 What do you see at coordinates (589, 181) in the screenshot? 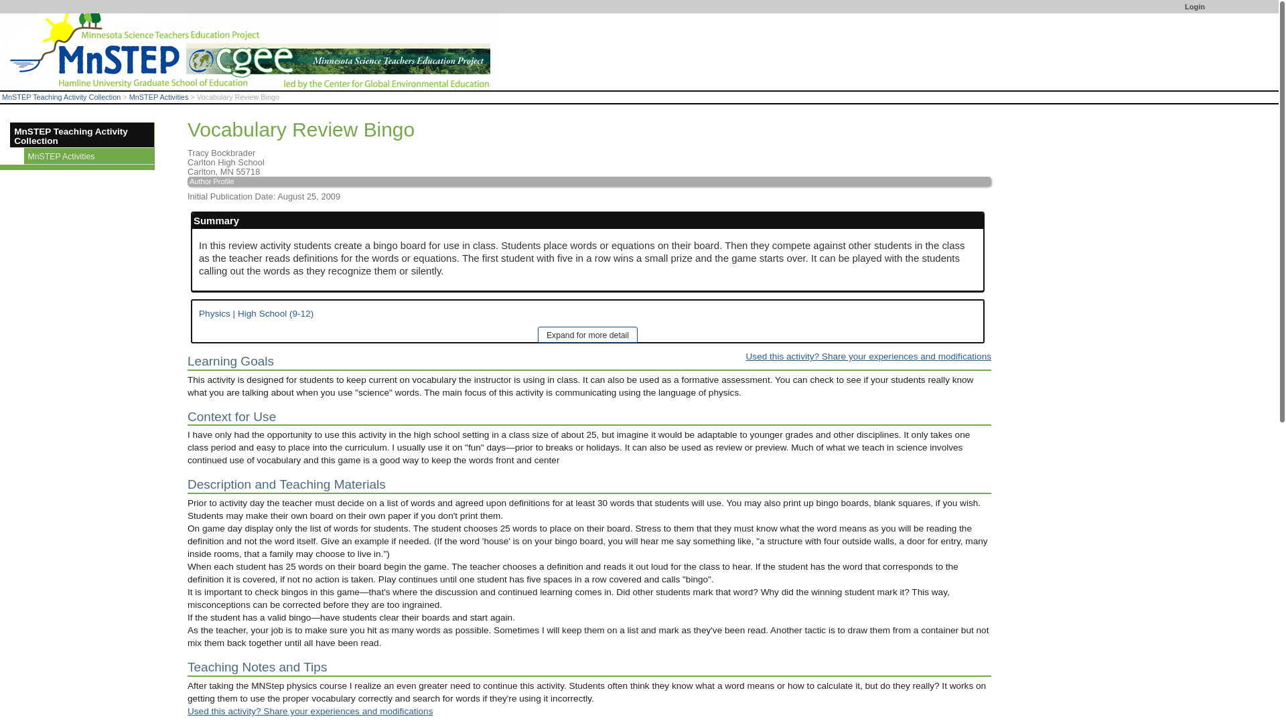
I see `Author Profile` at bounding box center [589, 181].